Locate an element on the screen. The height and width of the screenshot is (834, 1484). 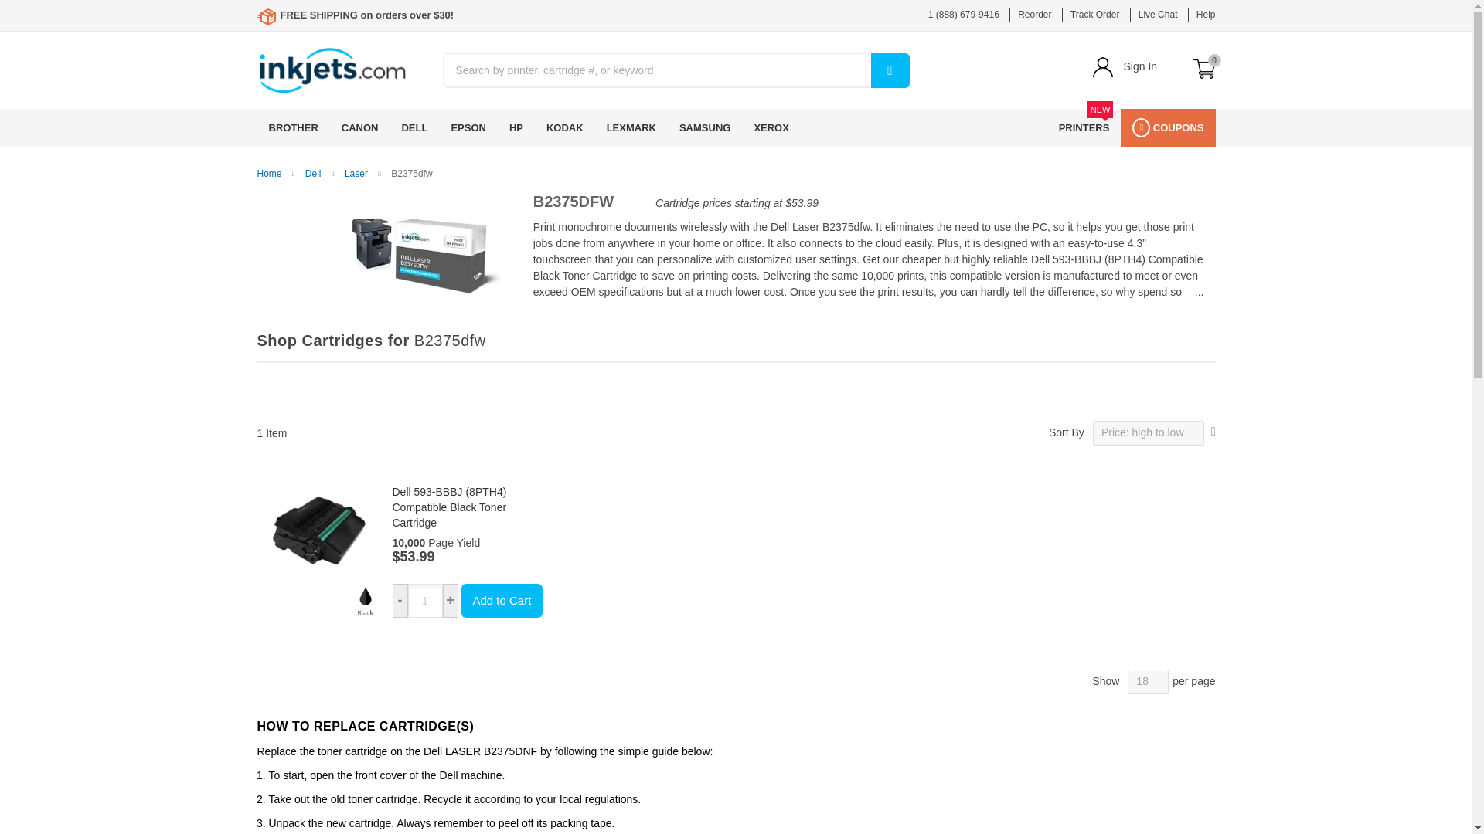
BROTHER is located at coordinates (293, 128).